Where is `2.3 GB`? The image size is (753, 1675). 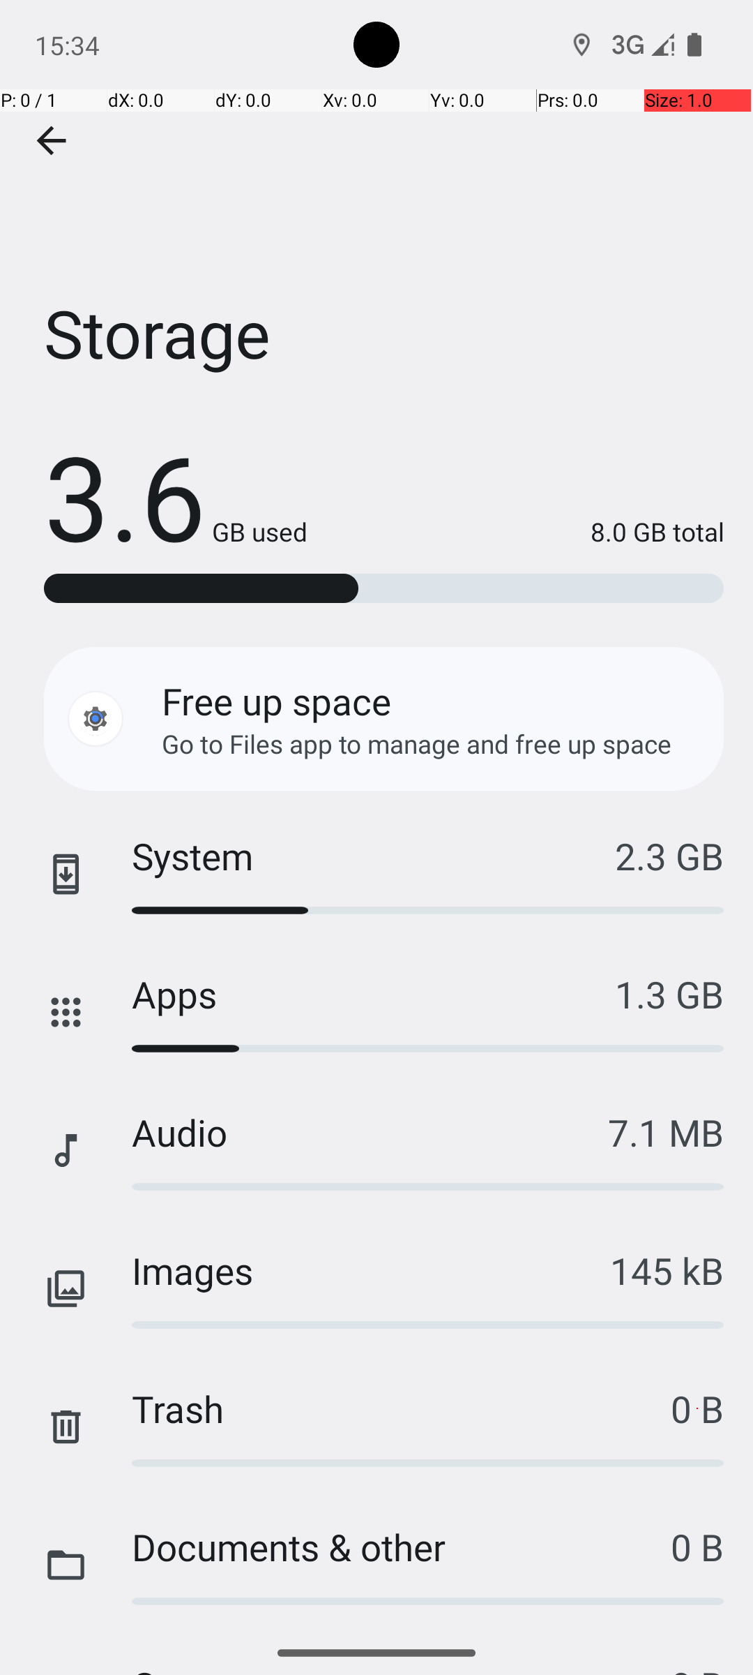
2.3 GB is located at coordinates (669, 856).